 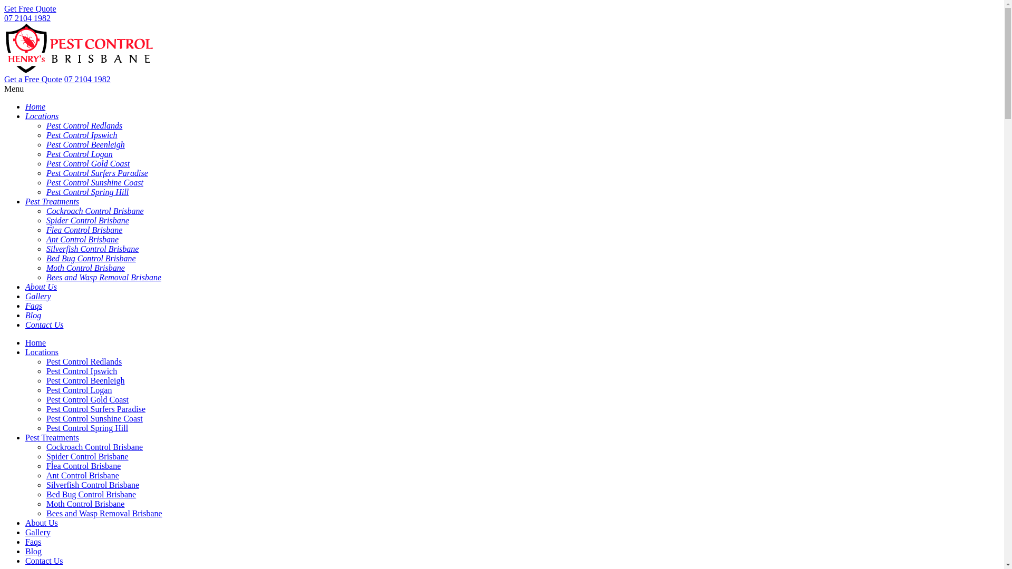 What do you see at coordinates (85, 380) in the screenshot?
I see `Pest Control Beenleigh` at bounding box center [85, 380].